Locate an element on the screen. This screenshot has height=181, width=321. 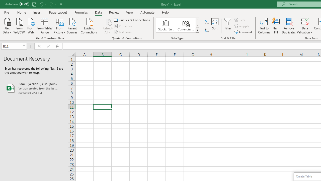
Existing Connections is located at coordinates (89, 25).